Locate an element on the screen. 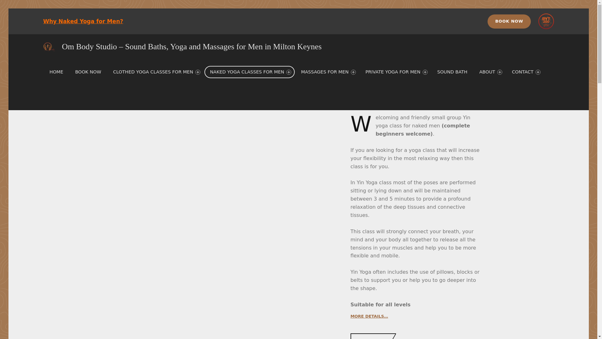 This screenshot has height=339, width=602. HOME is located at coordinates (56, 72).